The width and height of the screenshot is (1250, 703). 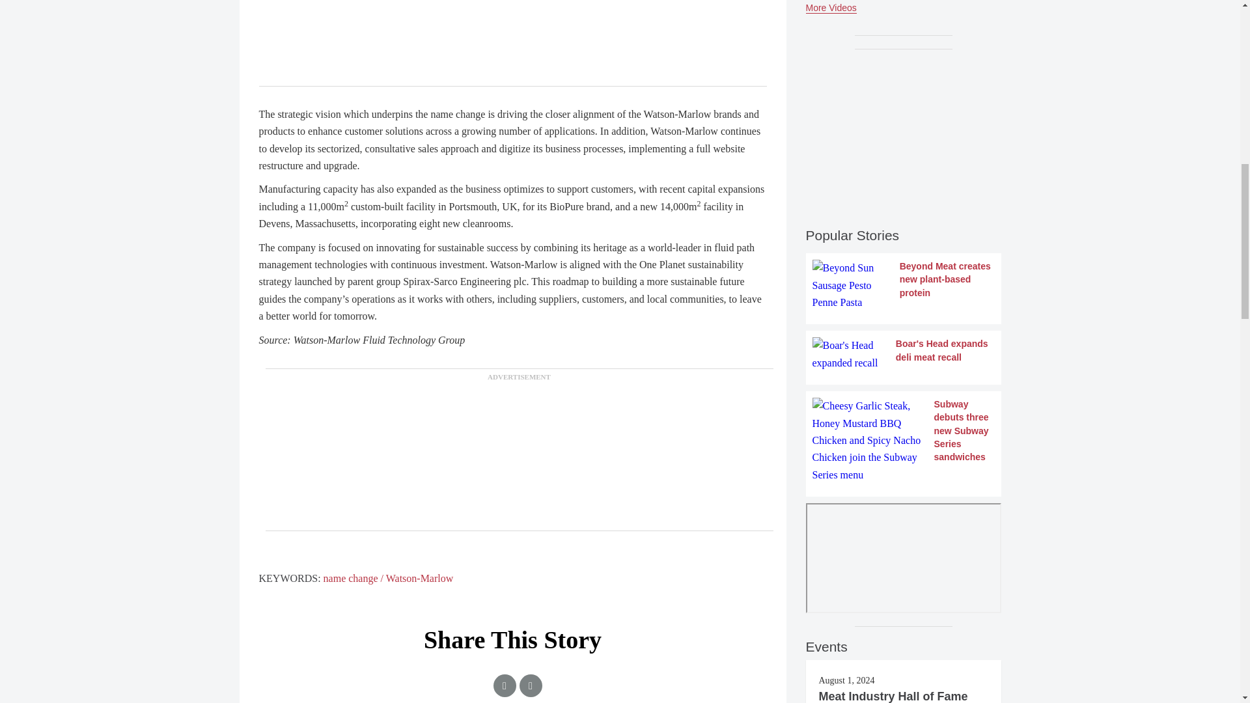 What do you see at coordinates (904, 354) in the screenshot?
I see `Boar's Head expands deli meat recall` at bounding box center [904, 354].